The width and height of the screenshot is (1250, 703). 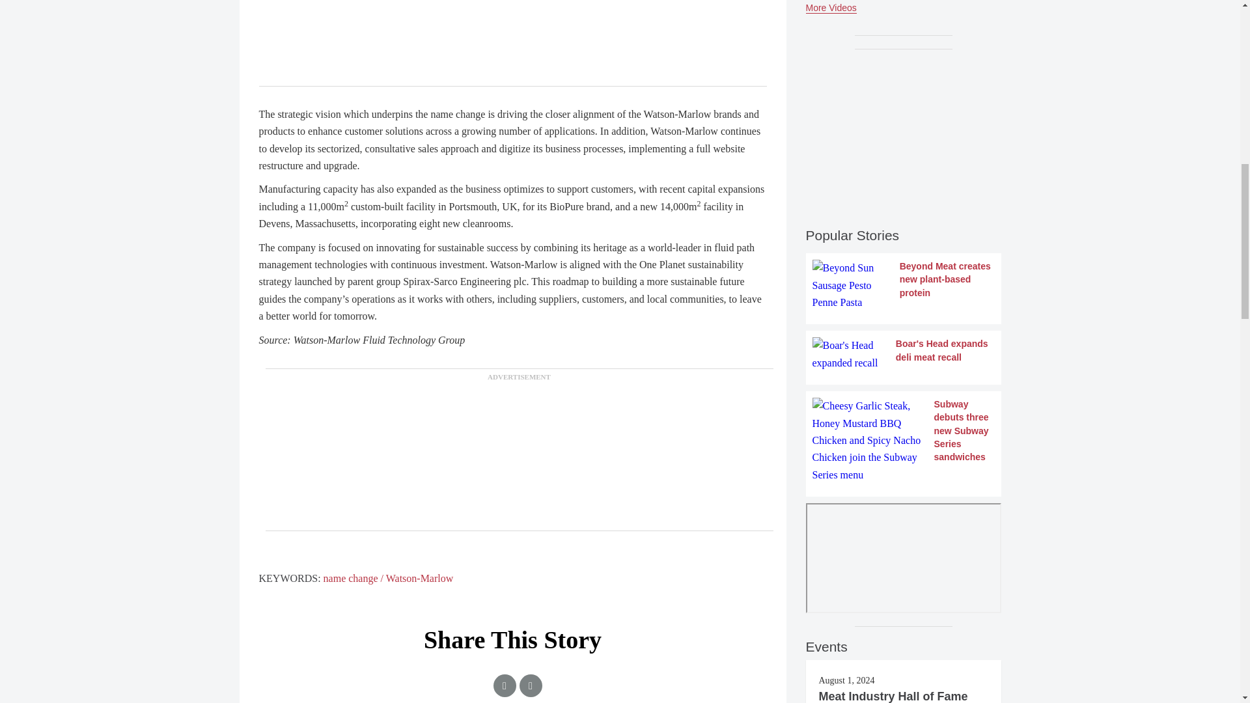 What do you see at coordinates (904, 354) in the screenshot?
I see `Boar's Head expands deli meat recall` at bounding box center [904, 354].